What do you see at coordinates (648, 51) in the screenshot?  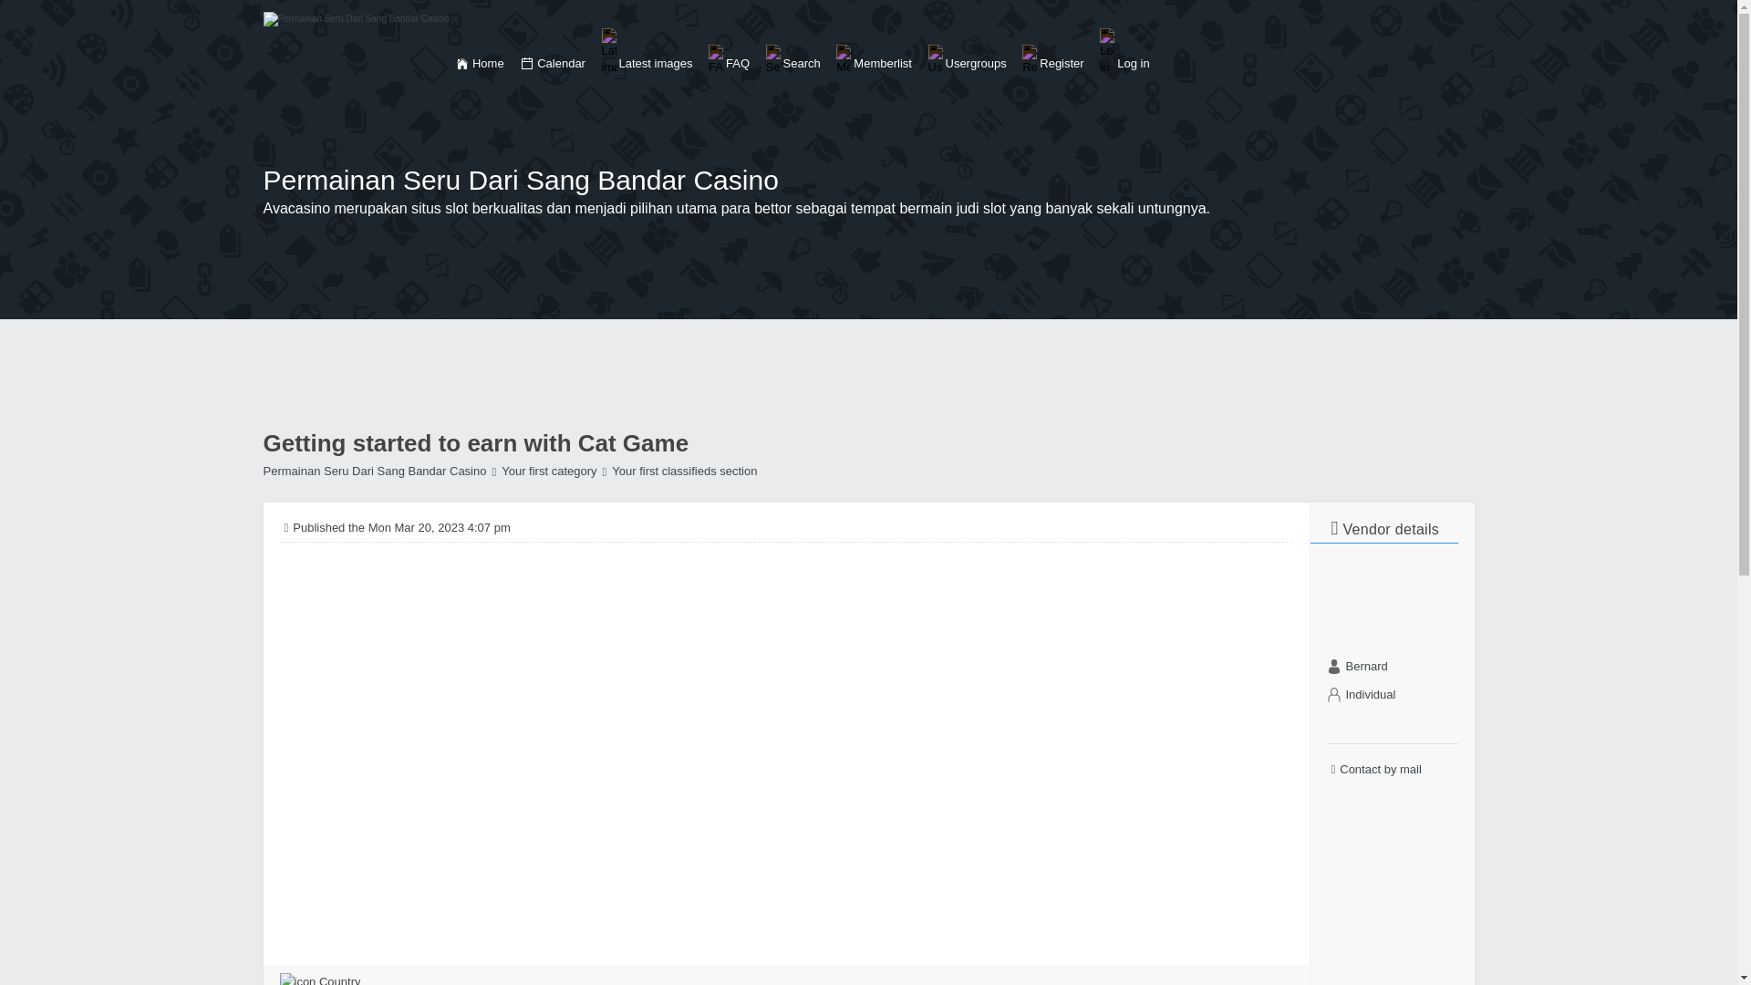 I see `Latest images` at bounding box center [648, 51].